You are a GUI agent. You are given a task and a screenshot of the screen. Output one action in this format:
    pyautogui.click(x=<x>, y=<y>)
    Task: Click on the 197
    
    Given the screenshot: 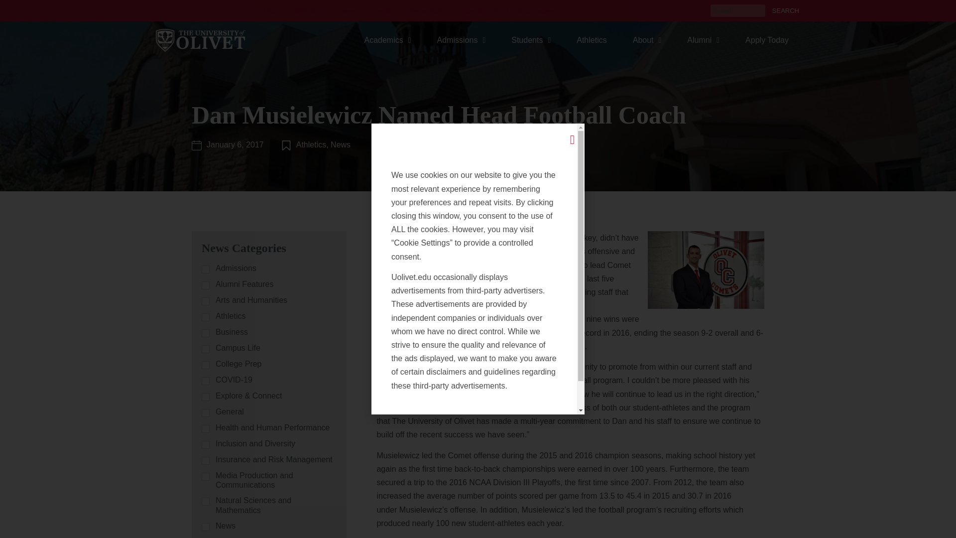 What is the action you would take?
    pyautogui.click(x=205, y=269)
    